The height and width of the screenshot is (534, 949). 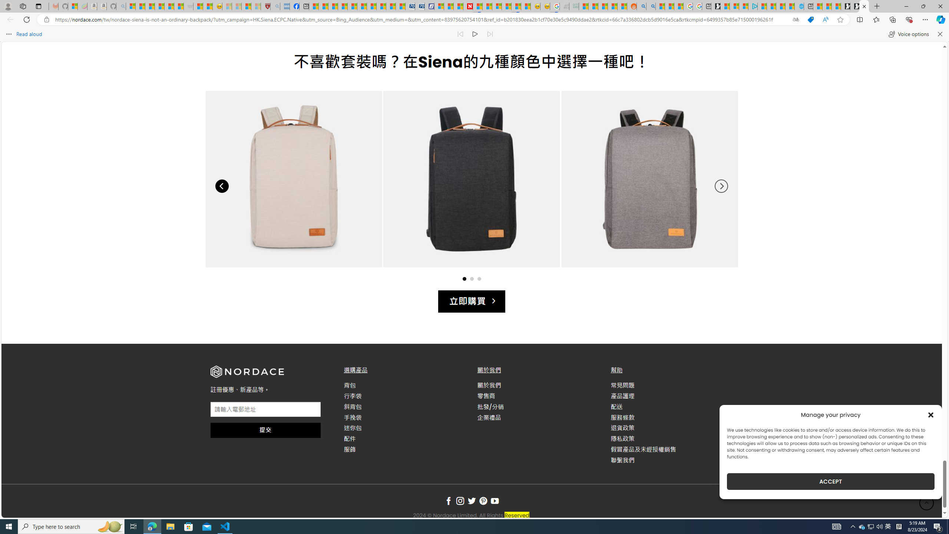 What do you see at coordinates (830, 481) in the screenshot?
I see `ACCEPT` at bounding box center [830, 481].